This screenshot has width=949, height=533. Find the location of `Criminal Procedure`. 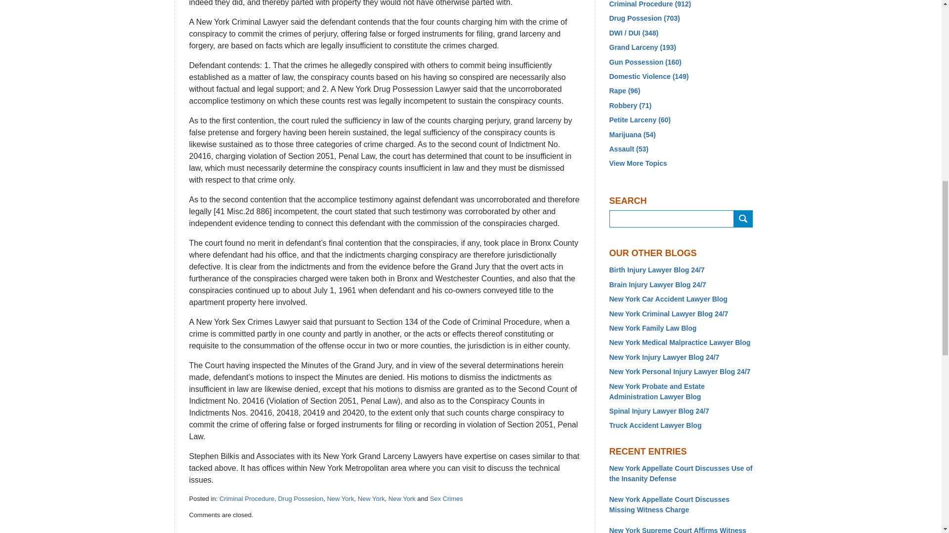

Criminal Procedure is located at coordinates (246, 498).